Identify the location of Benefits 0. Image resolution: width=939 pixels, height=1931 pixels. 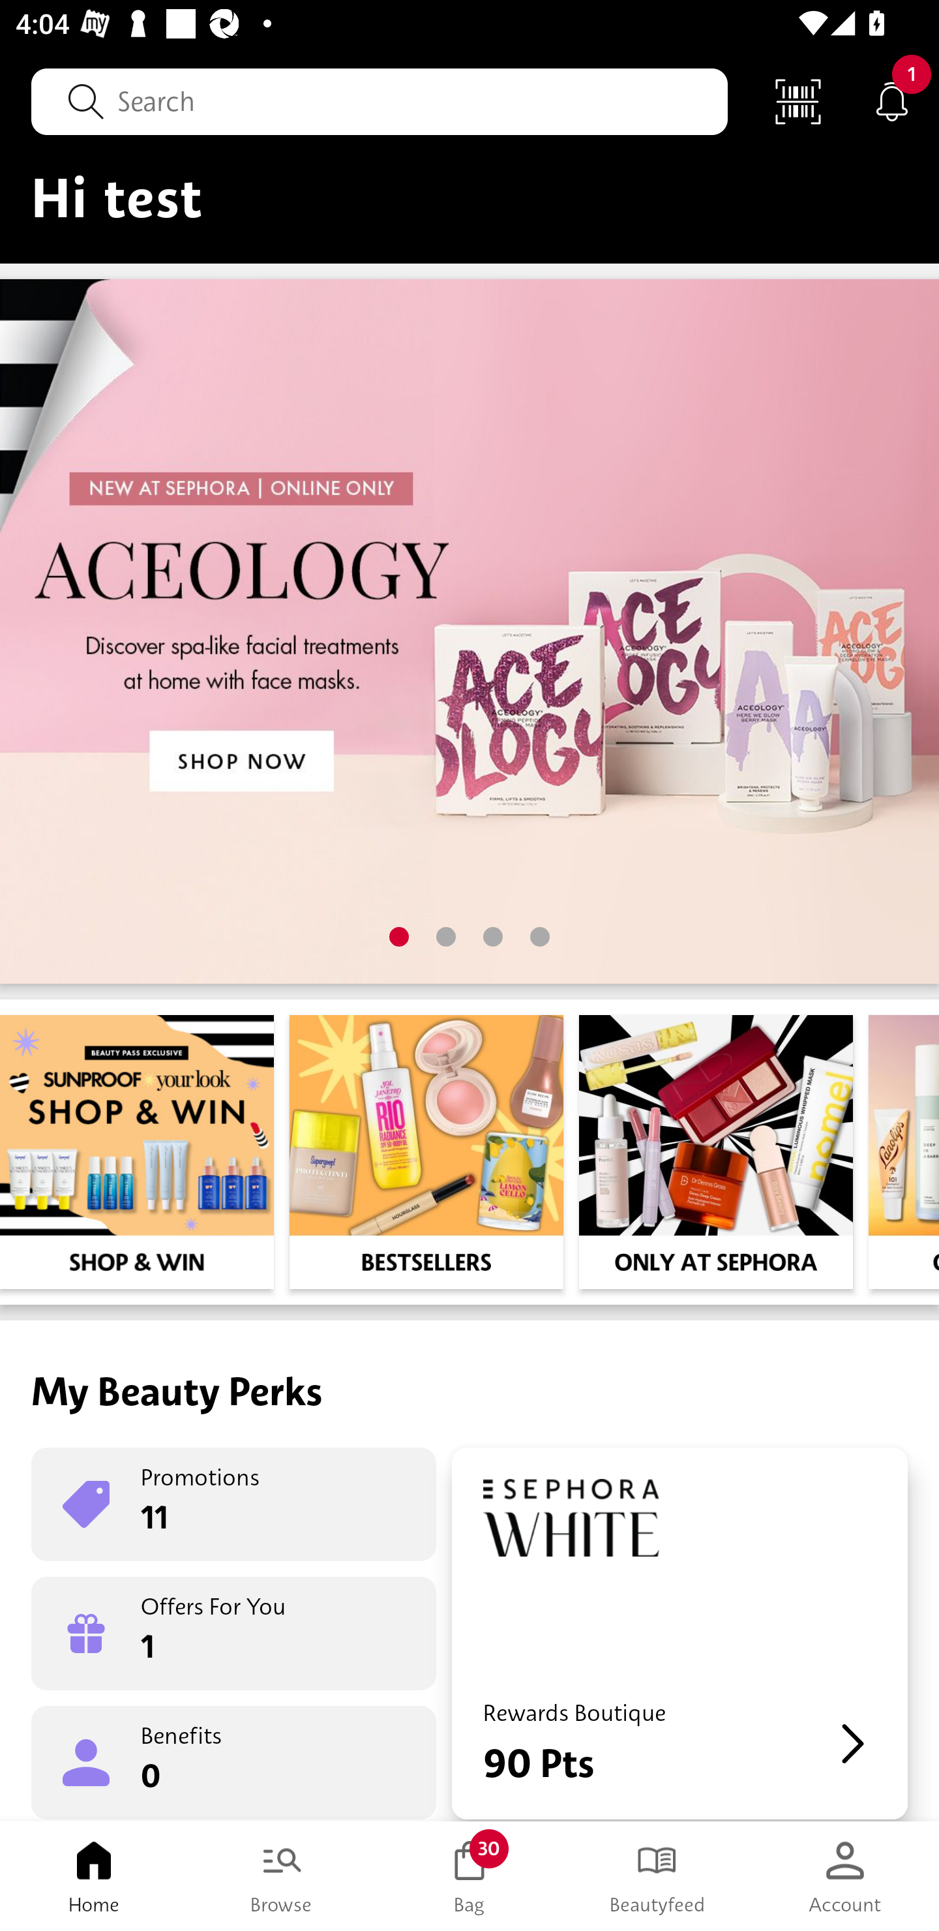
(233, 1761).